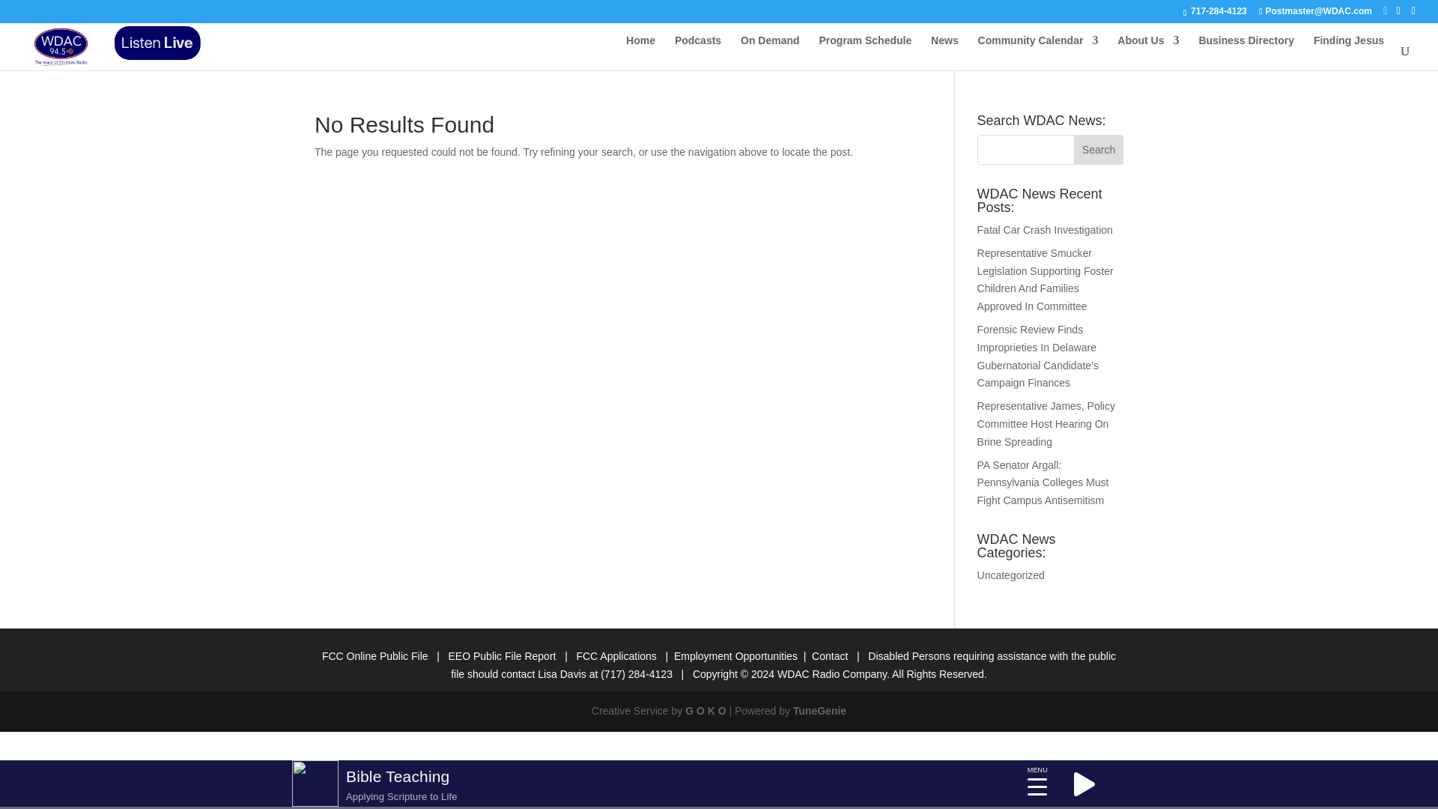 Image resolution: width=1438 pixels, height=809 pixels. What do you see at coordinates (866, 52) in the screenshot?
I see `Program Schedule` at bounding box center [866, 52].